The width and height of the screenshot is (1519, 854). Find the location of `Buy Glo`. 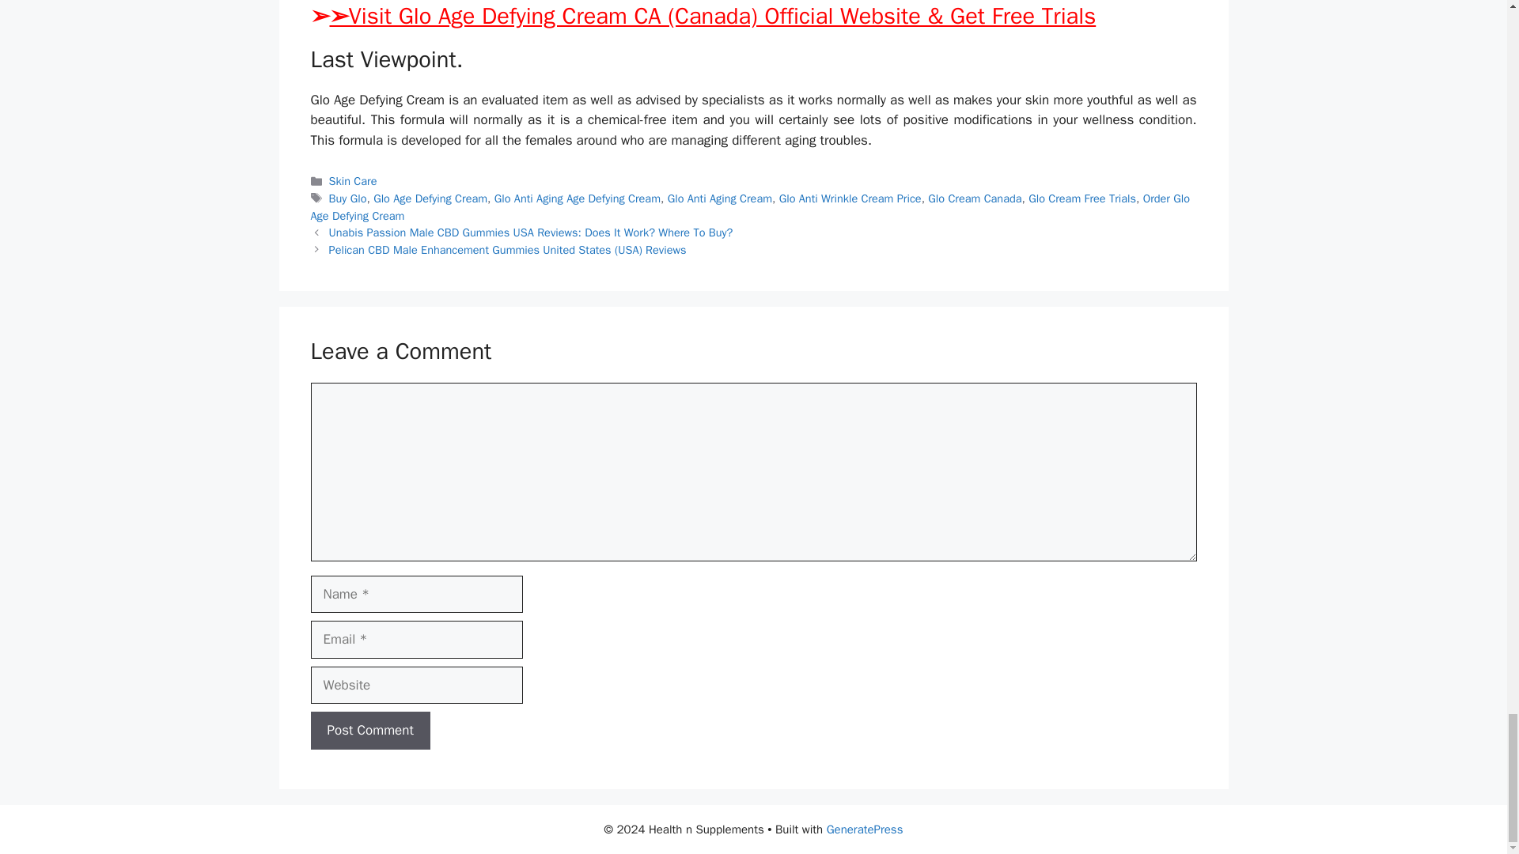

Buy Glo is located at coordinates (348, 198).